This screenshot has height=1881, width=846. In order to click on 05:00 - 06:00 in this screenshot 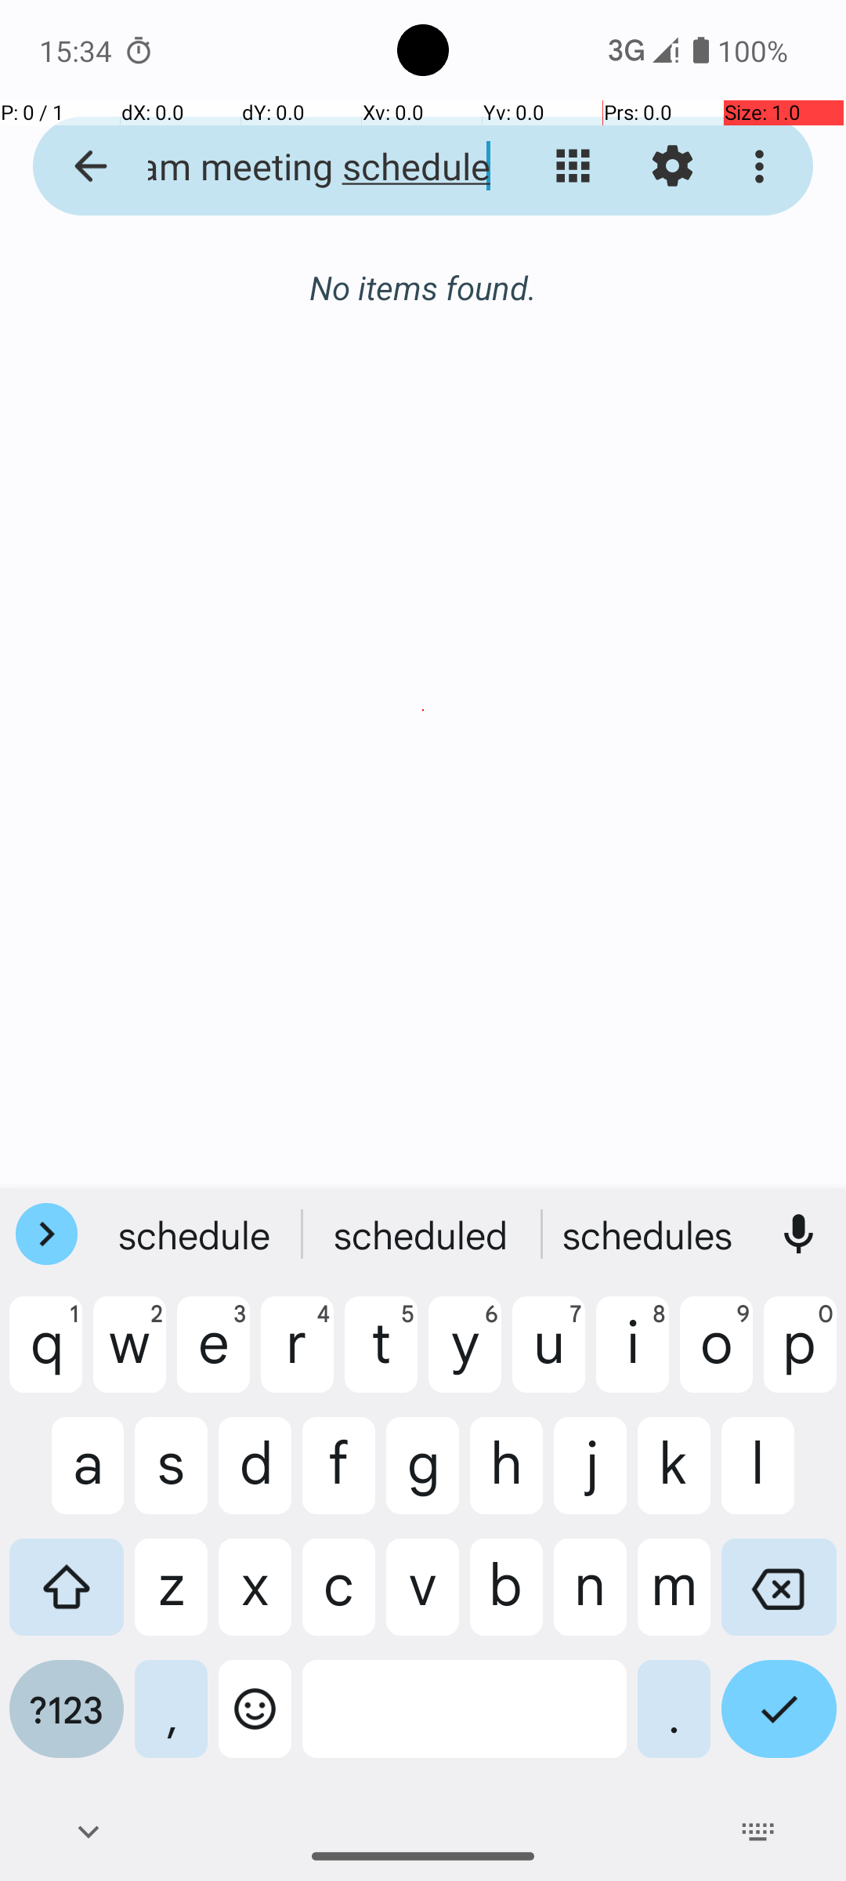, I will do `click(166, 435)`.